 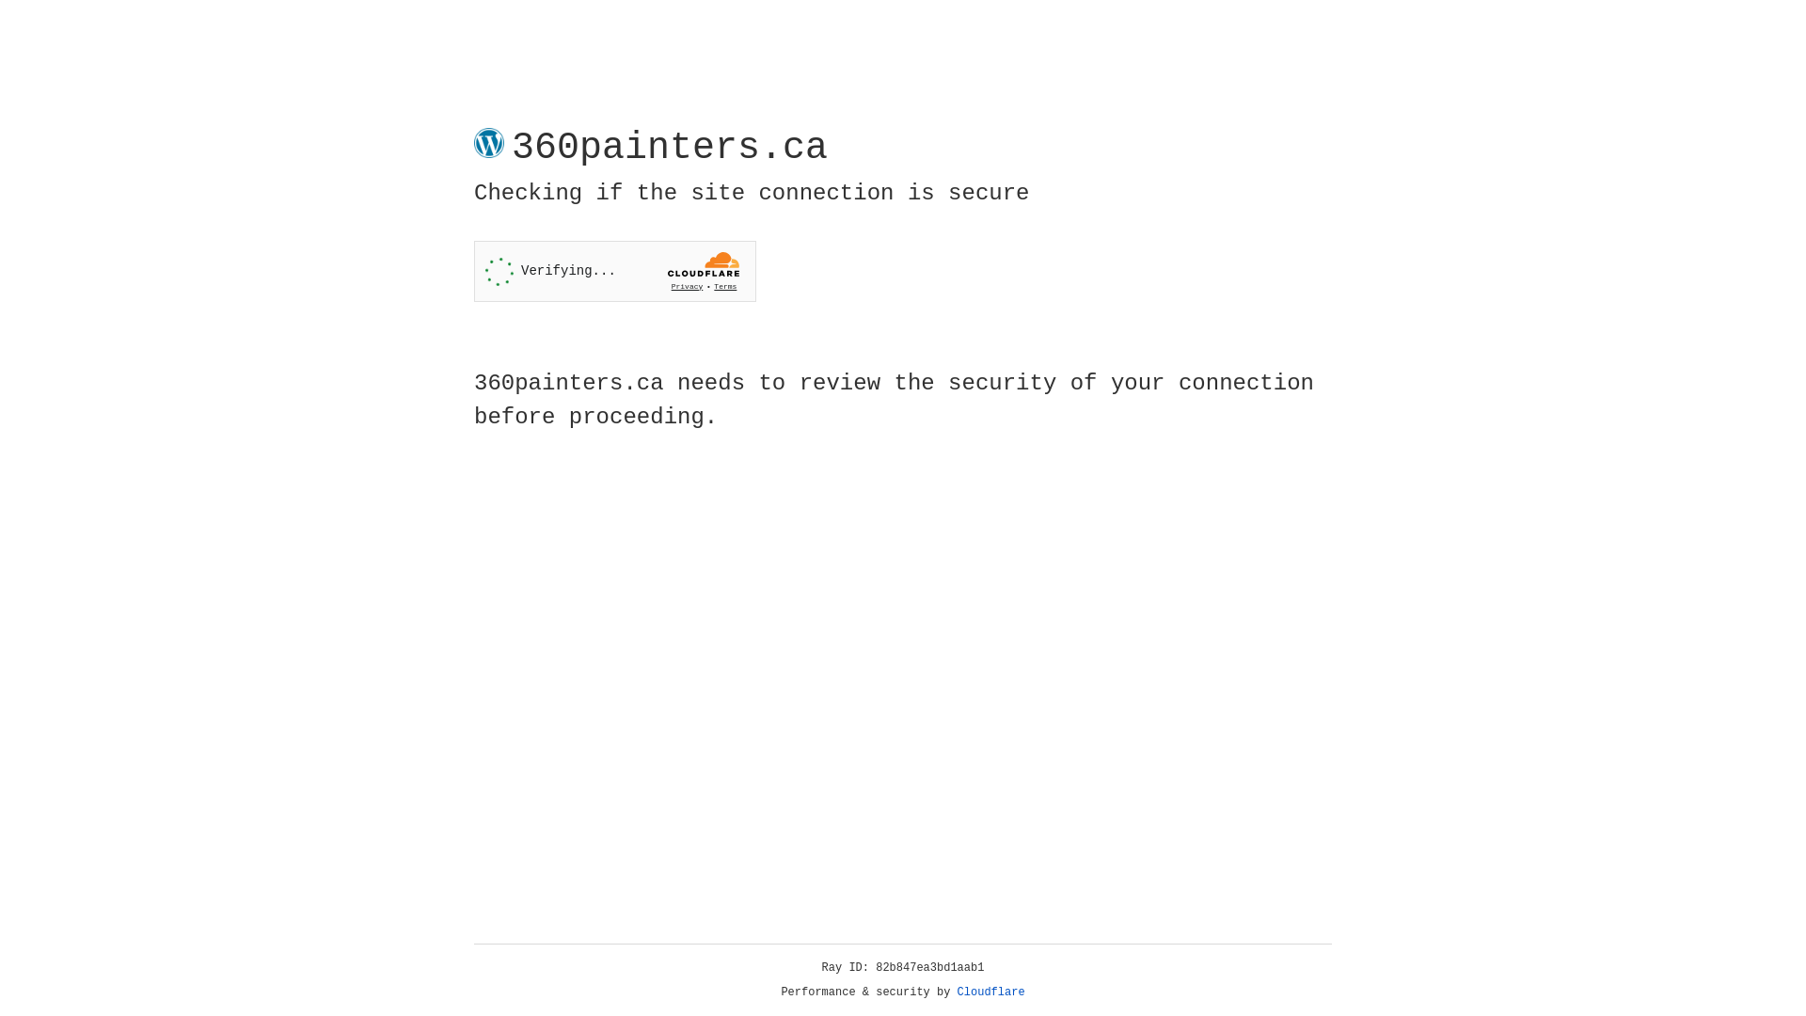 I want to click on Widget containing a Cloudflare security challenge, so click(x=615, y=271).